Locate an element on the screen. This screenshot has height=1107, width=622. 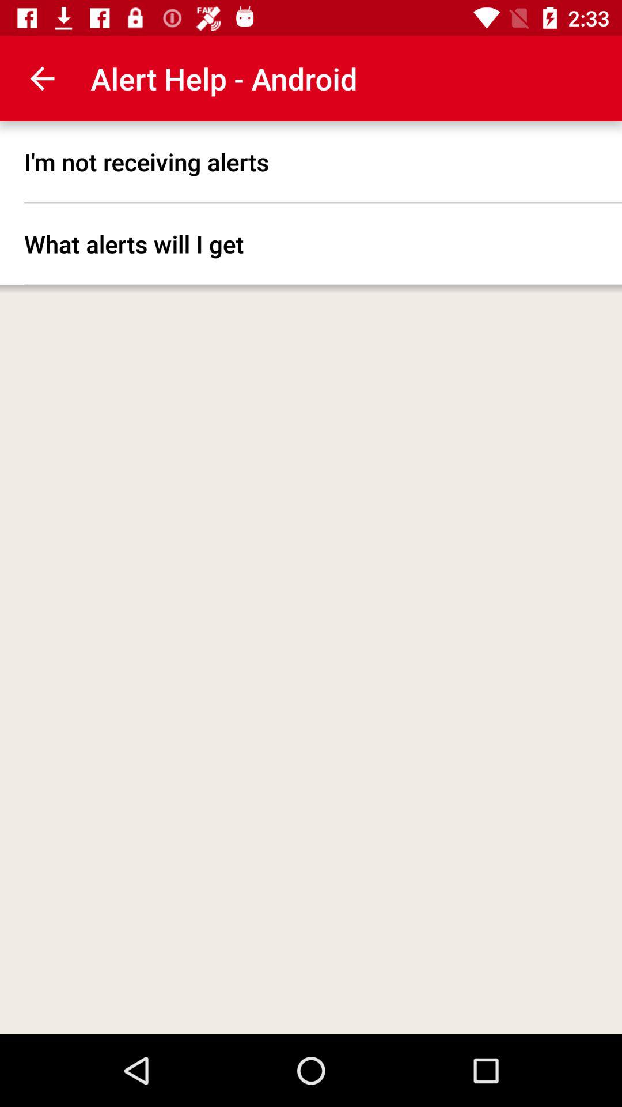
turn off icon next to alert help - android app is located at coordinates (42, 78).